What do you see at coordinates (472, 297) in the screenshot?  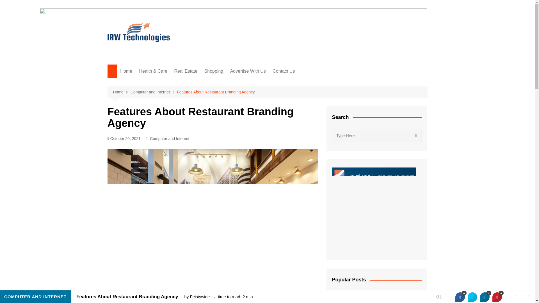 I see `Share on Twitter` at bounding box center [472, 297].